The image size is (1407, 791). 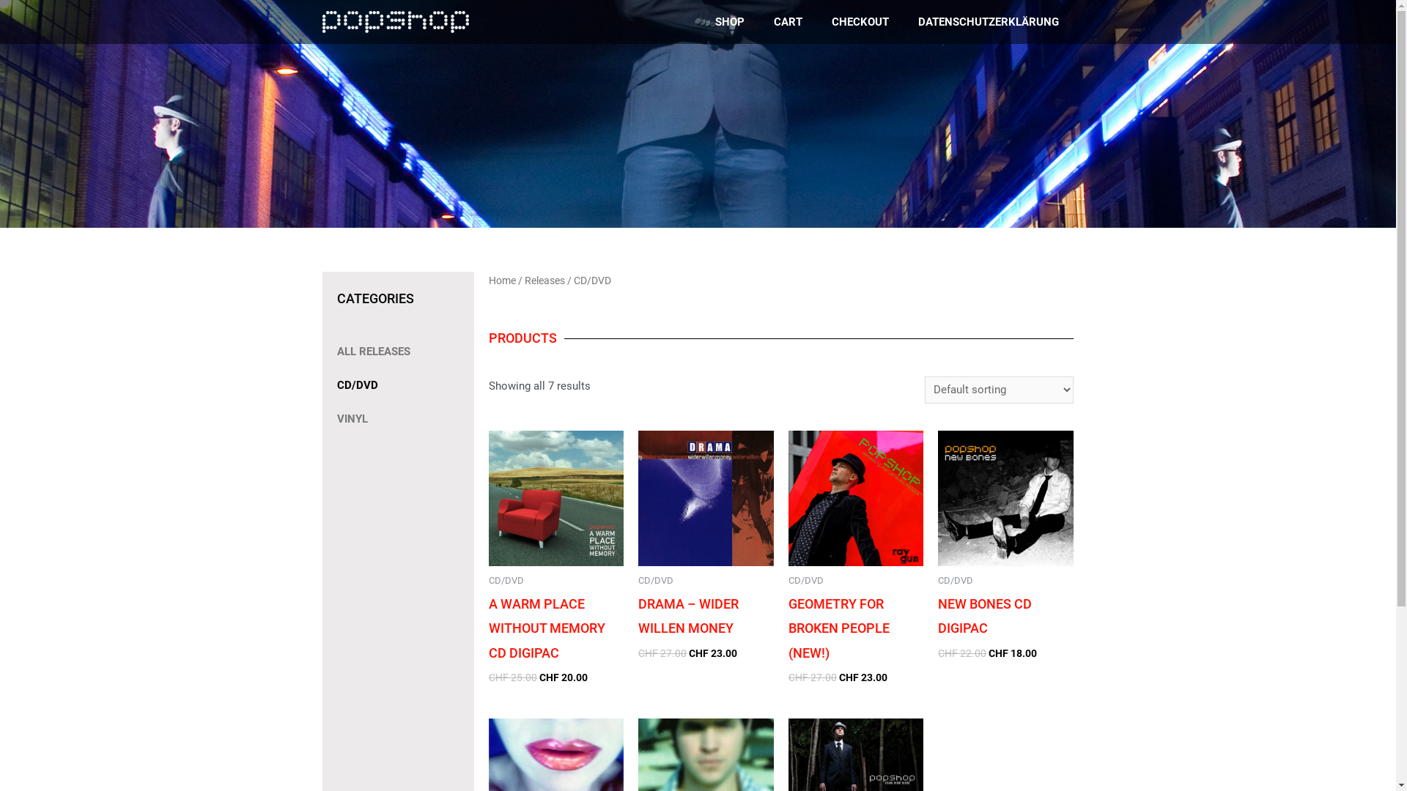 What do you see at coordinates (503, 281) in the screenshot?
I see `Home` at bounding box center [503, 281].